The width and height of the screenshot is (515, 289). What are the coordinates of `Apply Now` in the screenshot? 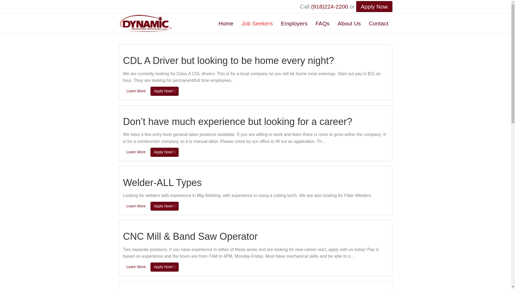 It's located at (374, 6).